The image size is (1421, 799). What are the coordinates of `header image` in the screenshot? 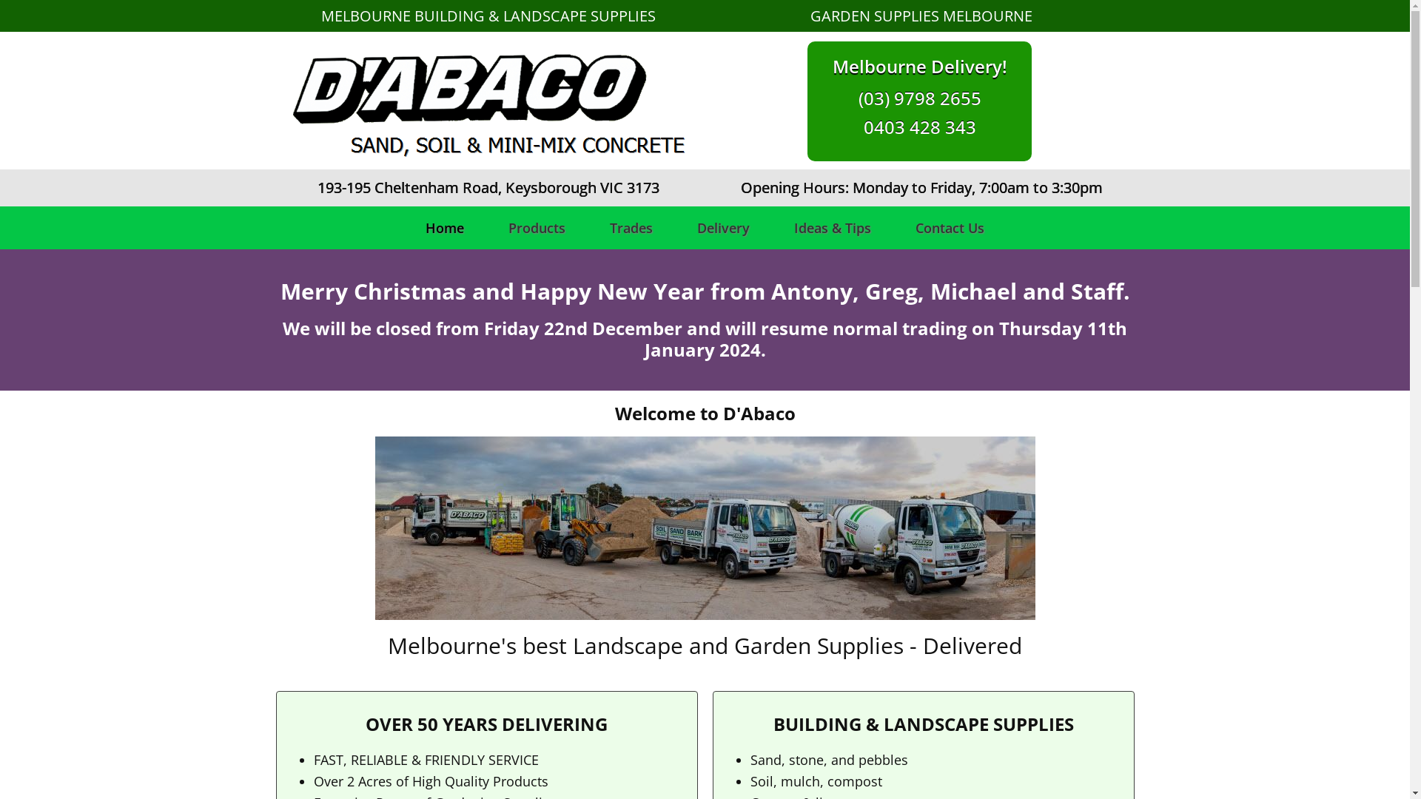 It's located at (486, 101).